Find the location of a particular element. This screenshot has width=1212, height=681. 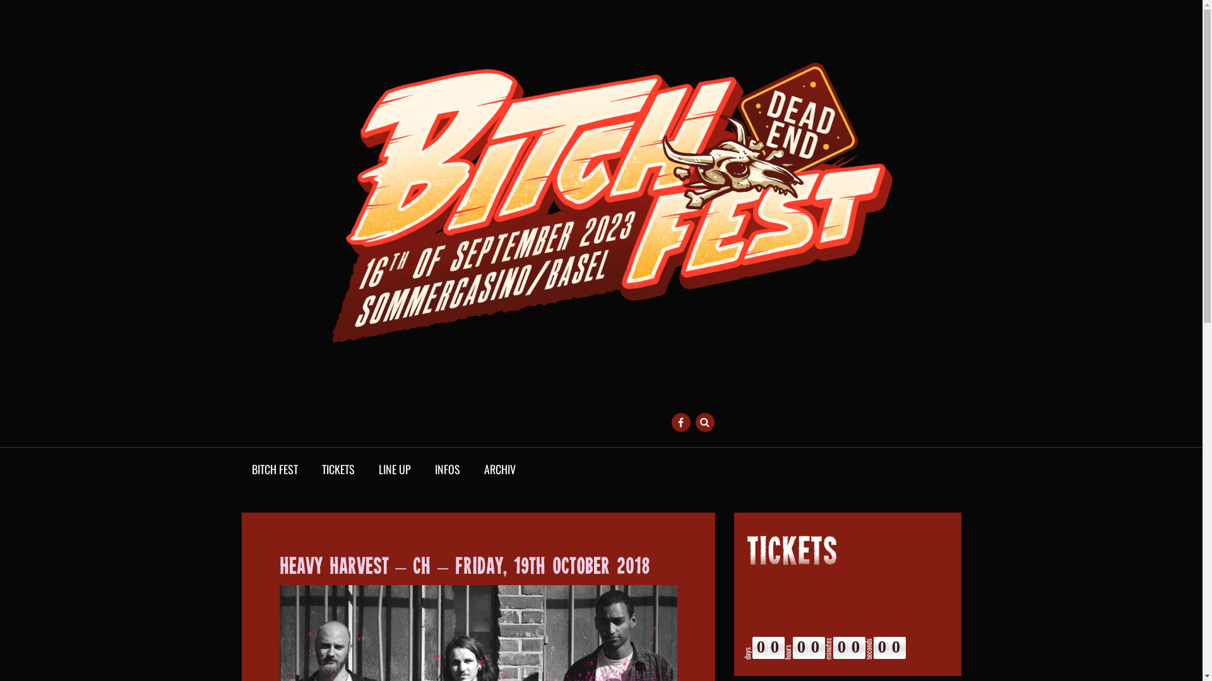

ARCHIV is located at coordinates (499, 470).